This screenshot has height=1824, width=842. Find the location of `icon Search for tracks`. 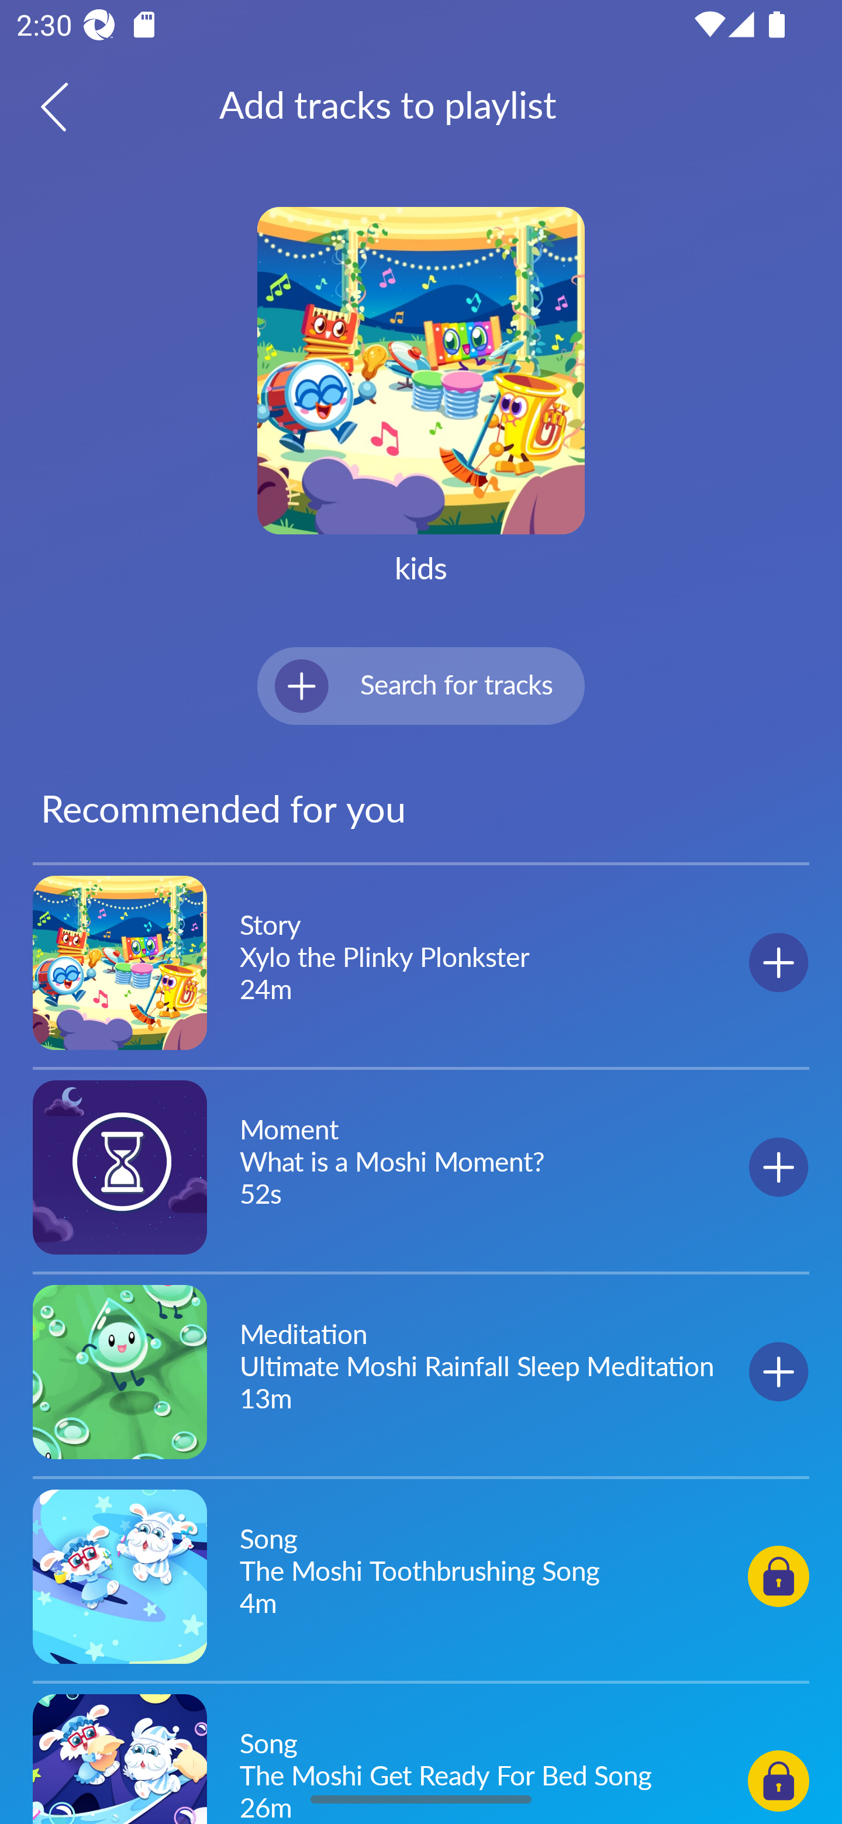

icon Search for tracks is located at coordinates (421, 685).